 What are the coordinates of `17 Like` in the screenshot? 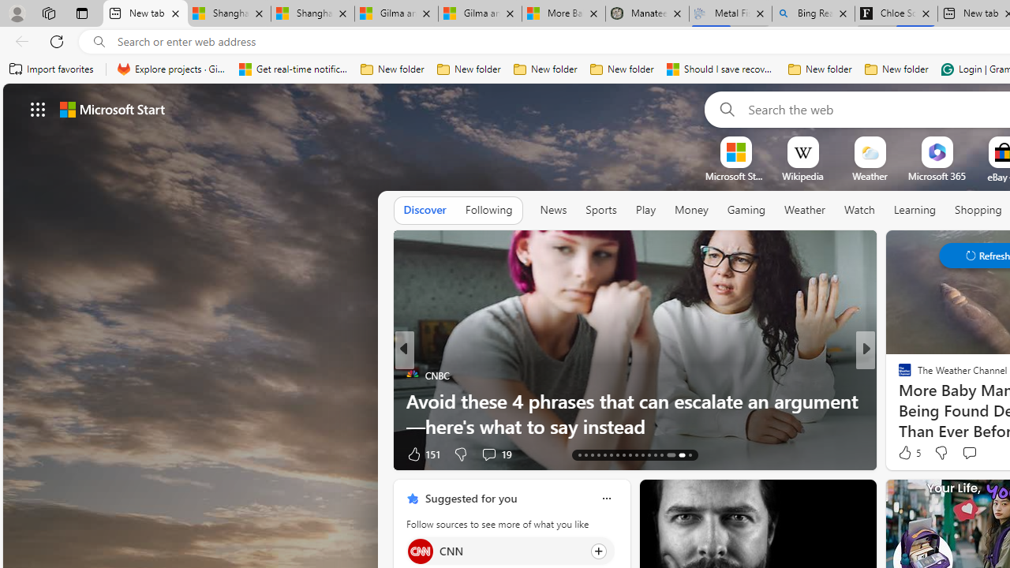 It's located at (907, 453).